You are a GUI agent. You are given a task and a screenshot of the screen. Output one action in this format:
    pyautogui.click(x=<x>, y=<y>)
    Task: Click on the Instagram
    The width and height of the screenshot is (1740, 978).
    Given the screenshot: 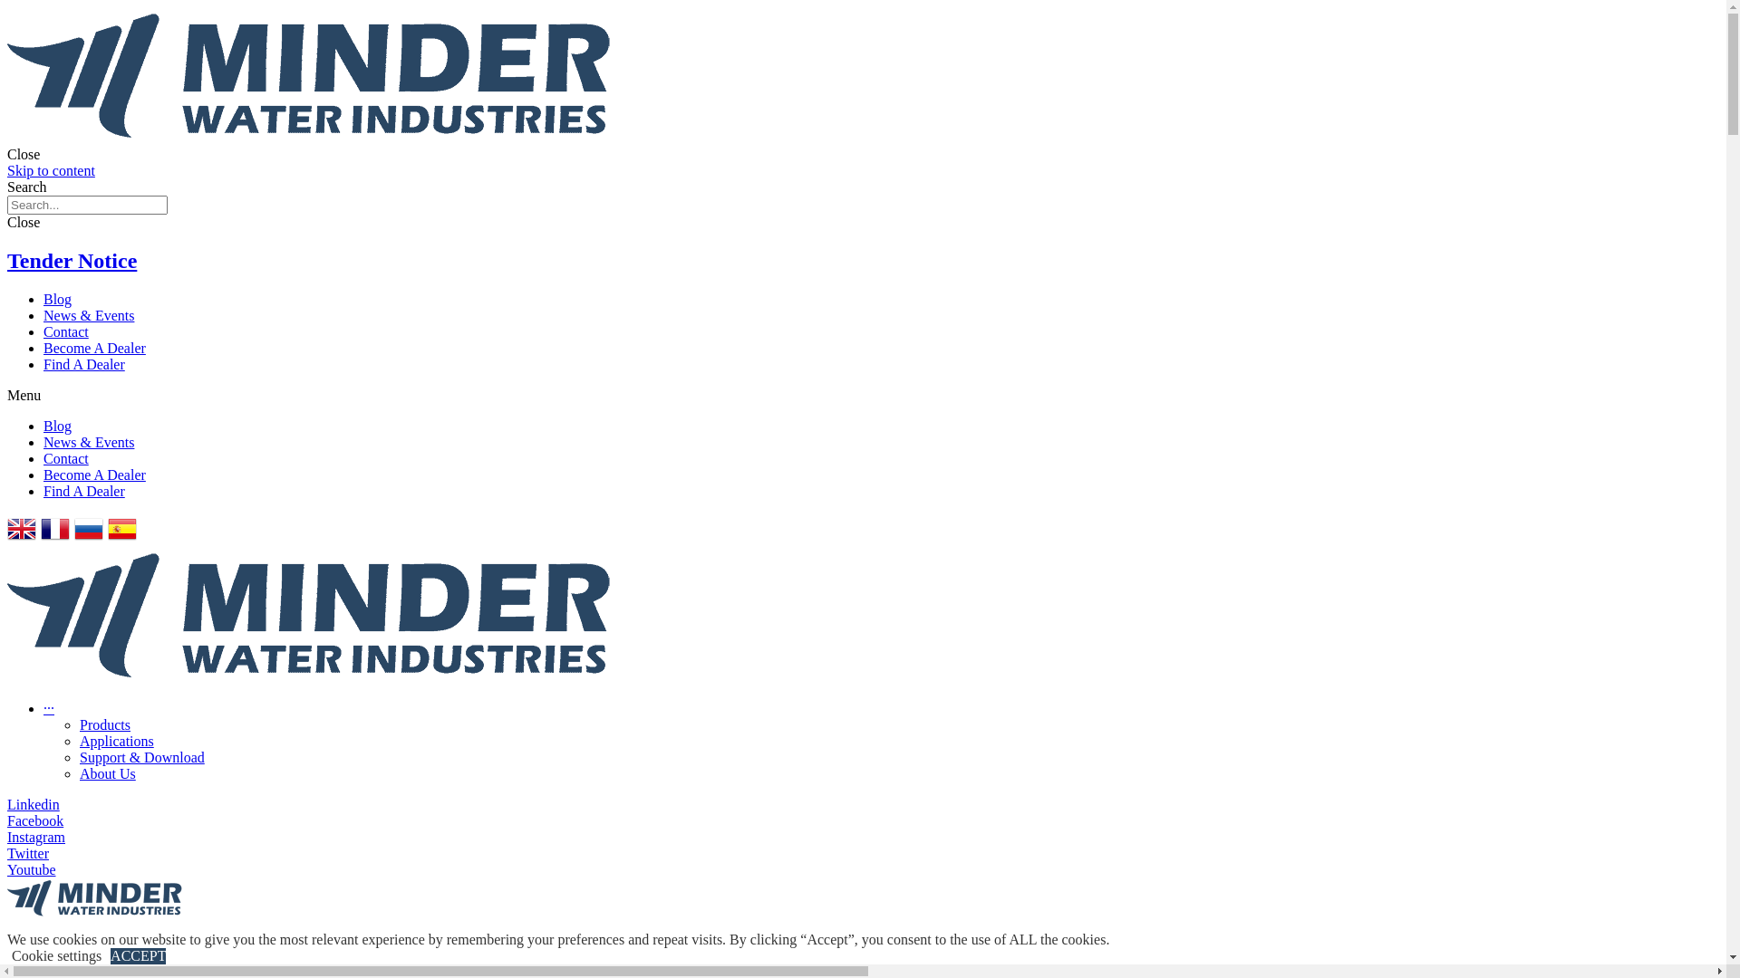 What is the action you would take?
    pyautogui.click(x=36, y=837)
    